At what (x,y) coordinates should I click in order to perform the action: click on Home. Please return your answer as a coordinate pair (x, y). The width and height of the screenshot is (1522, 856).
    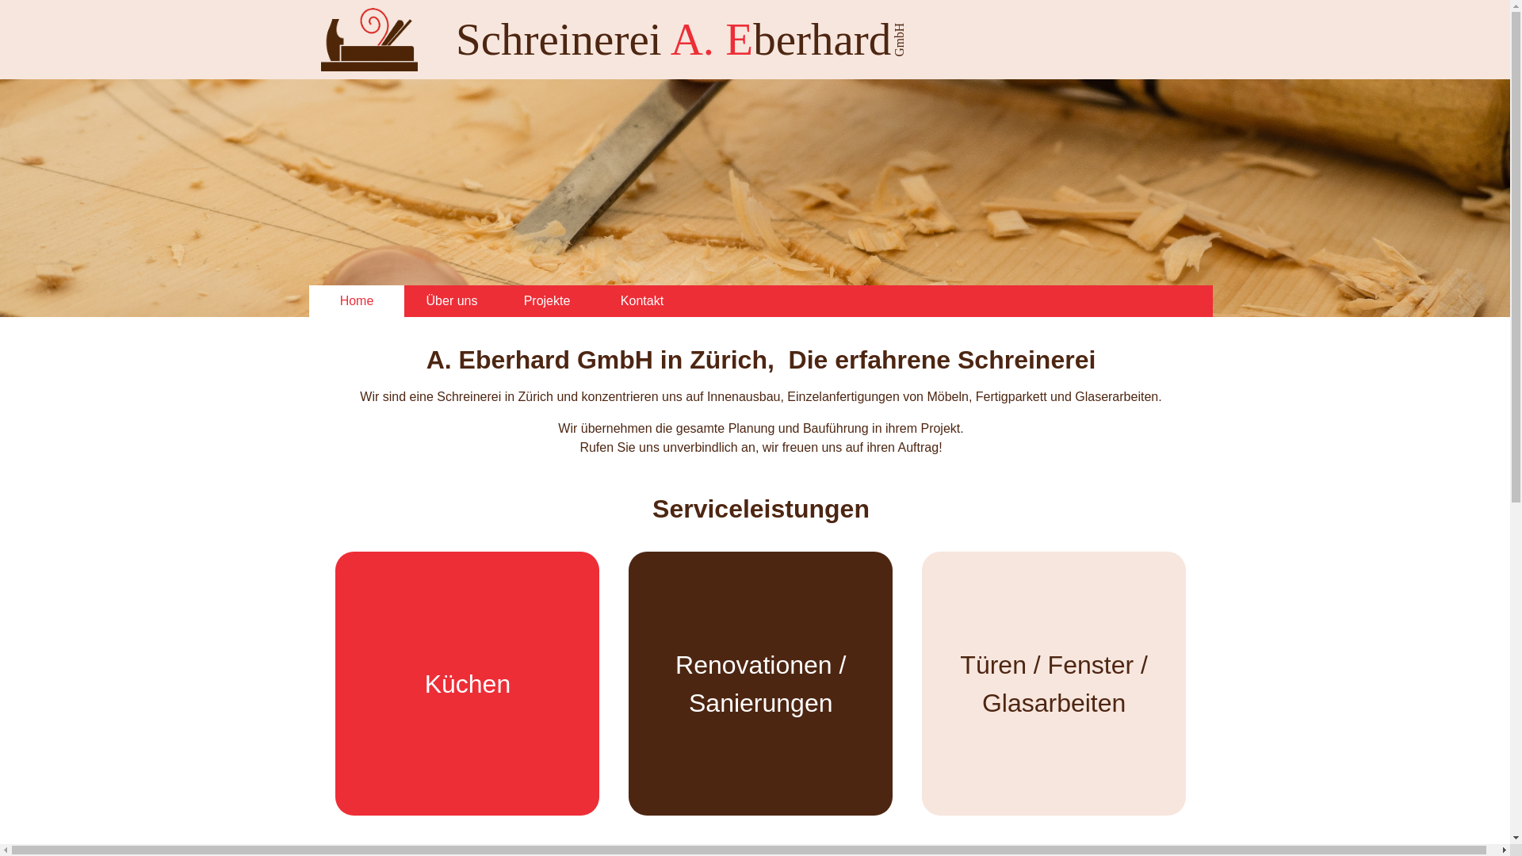
    Looking at the image, I should click on (357, 301).